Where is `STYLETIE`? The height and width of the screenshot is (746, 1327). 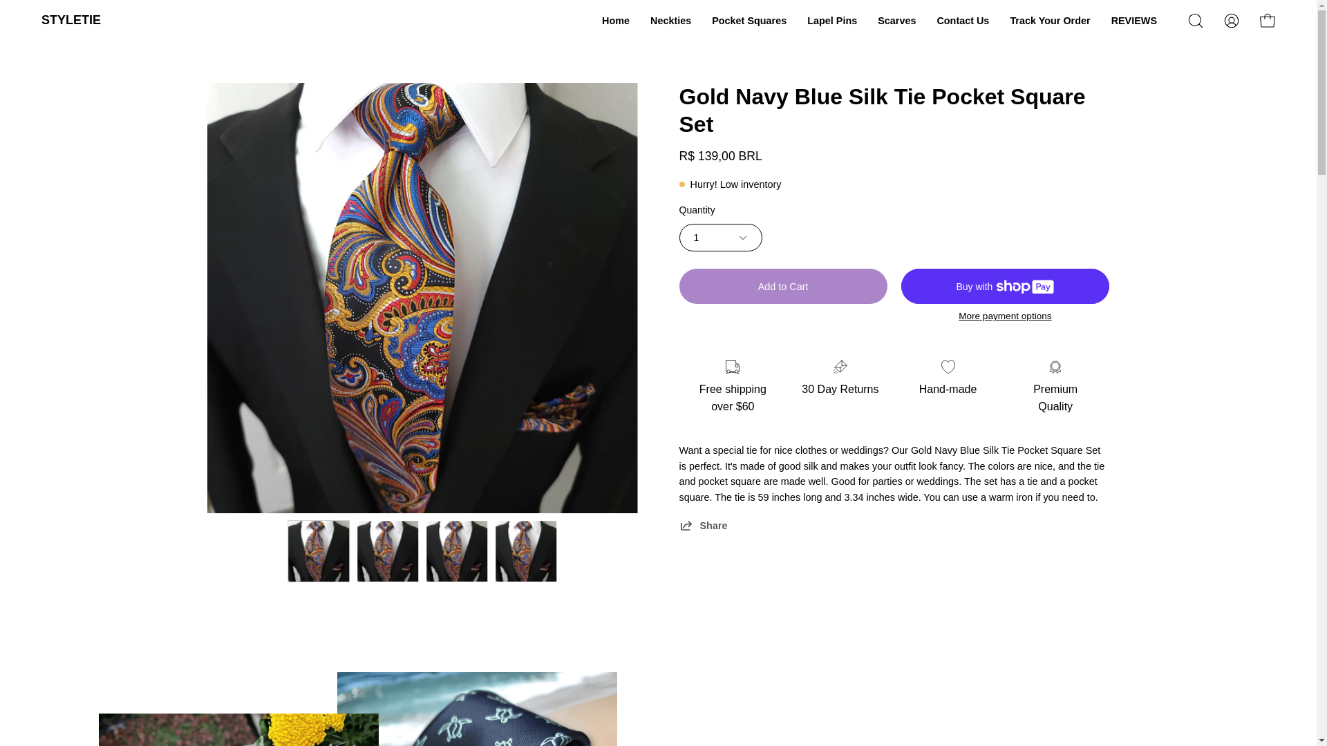
STYLETIE is located at coordinates (70, 21).